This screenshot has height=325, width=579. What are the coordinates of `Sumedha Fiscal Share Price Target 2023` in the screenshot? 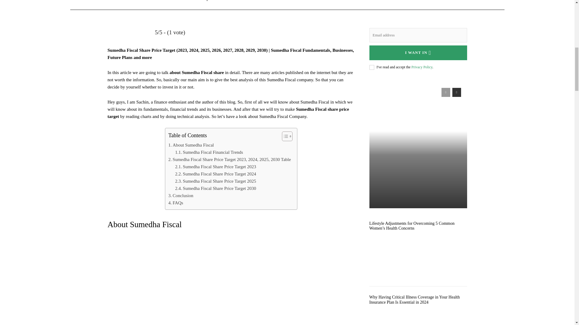 It's located at (215, 167).